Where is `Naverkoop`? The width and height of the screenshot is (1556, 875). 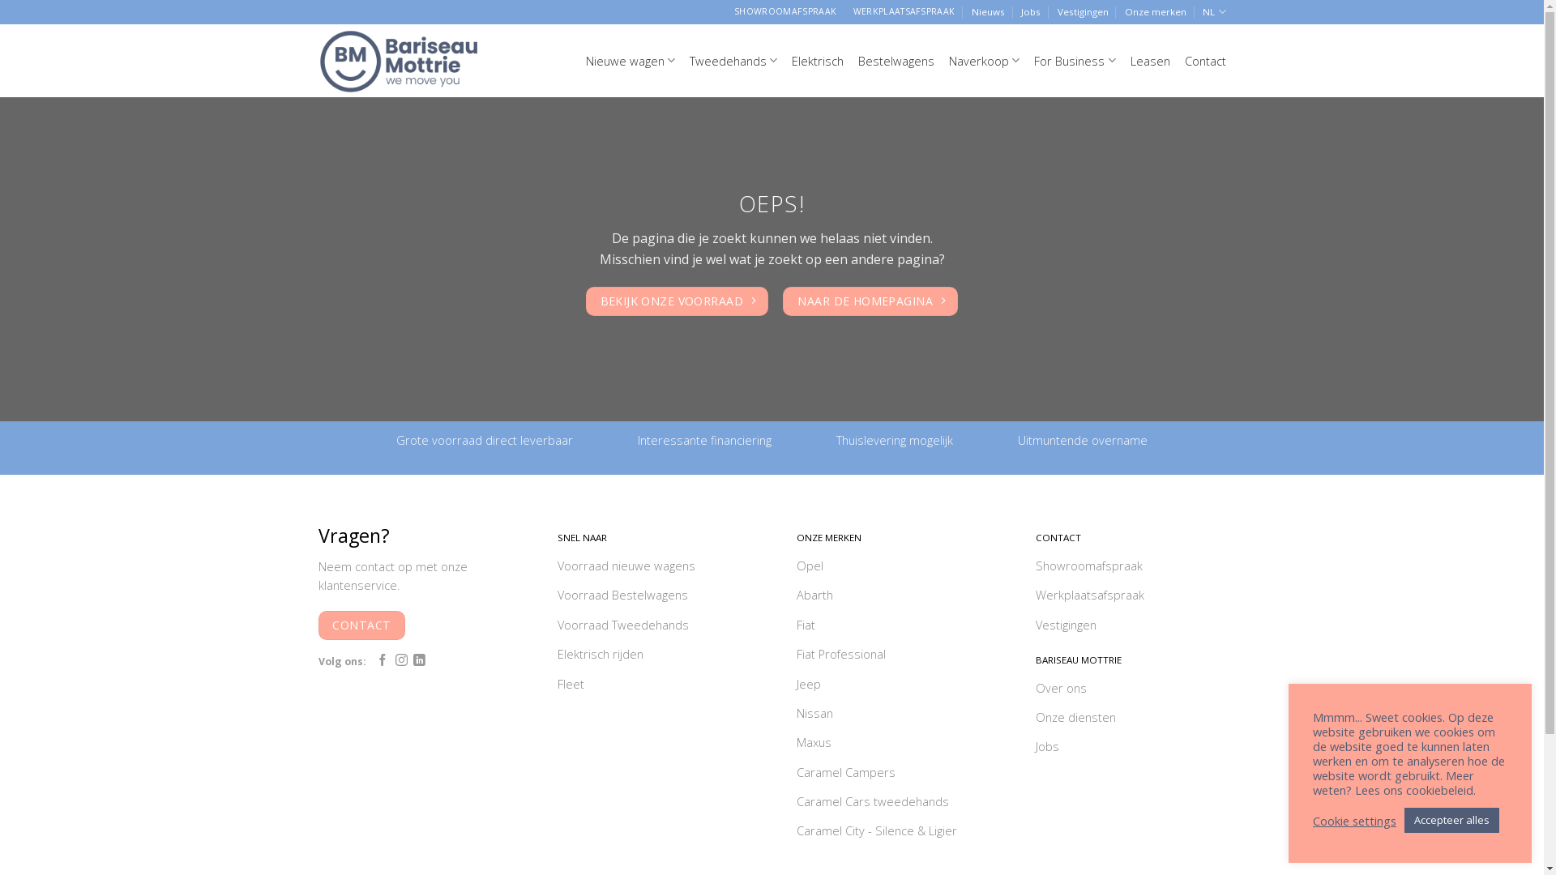
Naverkoop is located at coordinates (984, 60).